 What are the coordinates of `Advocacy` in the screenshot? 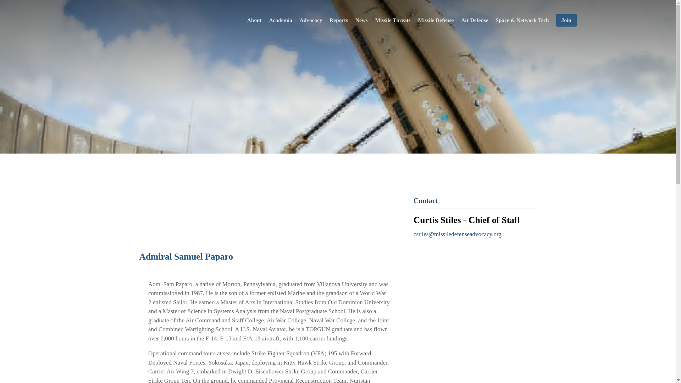 It's located at (311, 20).